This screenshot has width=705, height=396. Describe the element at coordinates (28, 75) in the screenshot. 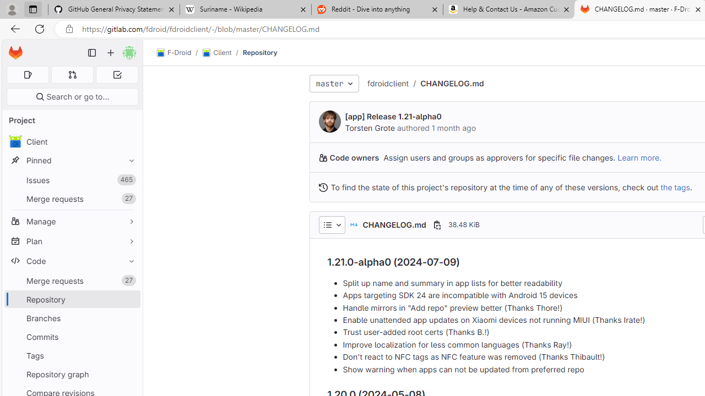

I see `Assigned issues 0` at that location.